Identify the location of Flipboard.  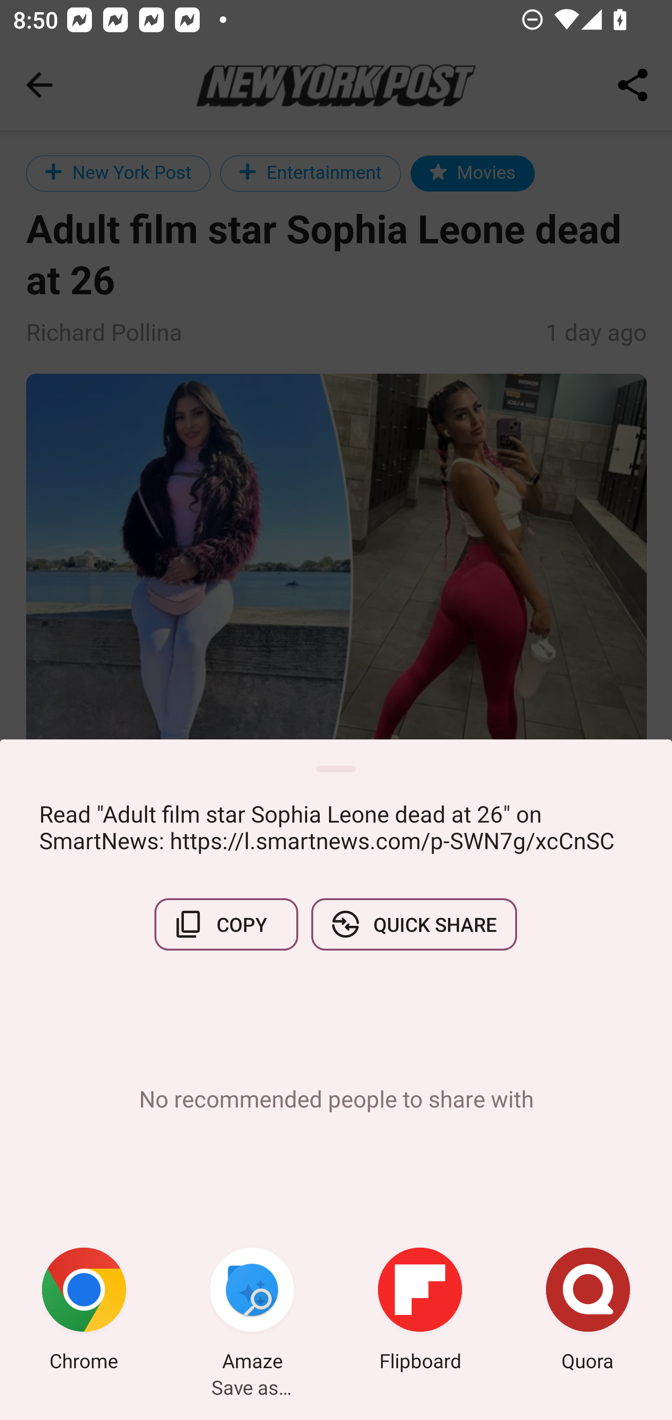
(420, 1312).